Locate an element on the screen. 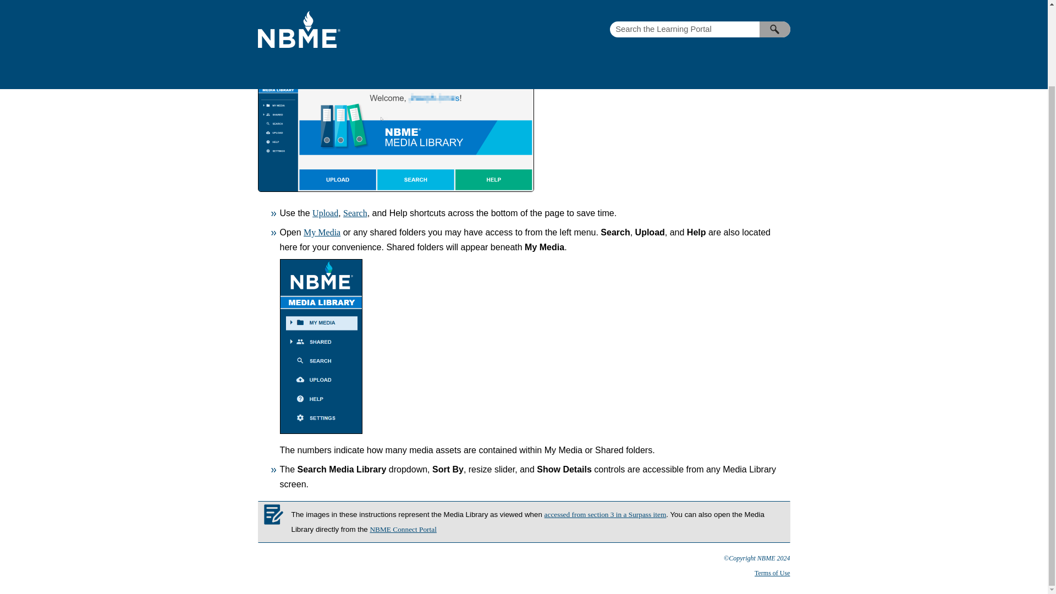  accessed from section 3 in a Surpass item is located at coordinates (605, 514).